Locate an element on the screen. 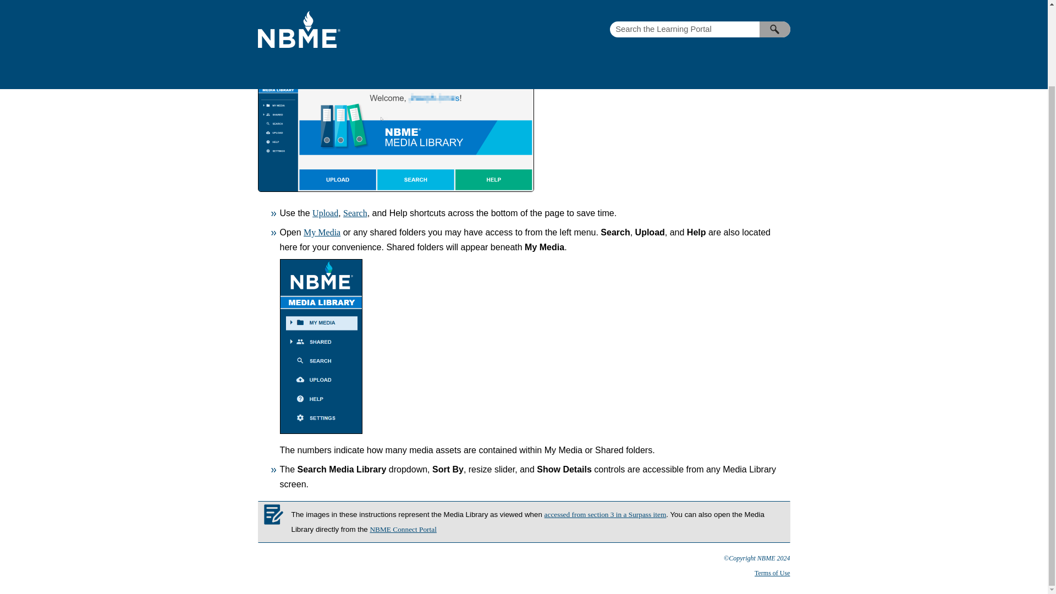  accessed from section 3 in a Surpass item is located at coordinates (605, 514).